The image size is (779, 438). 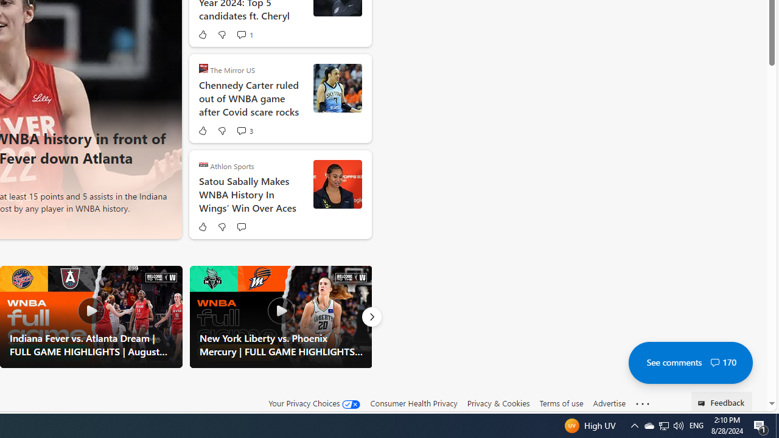 I want to click on Class: feedback_link_icon-DS-EntryPoint1-1, so click(x=704, y=403).